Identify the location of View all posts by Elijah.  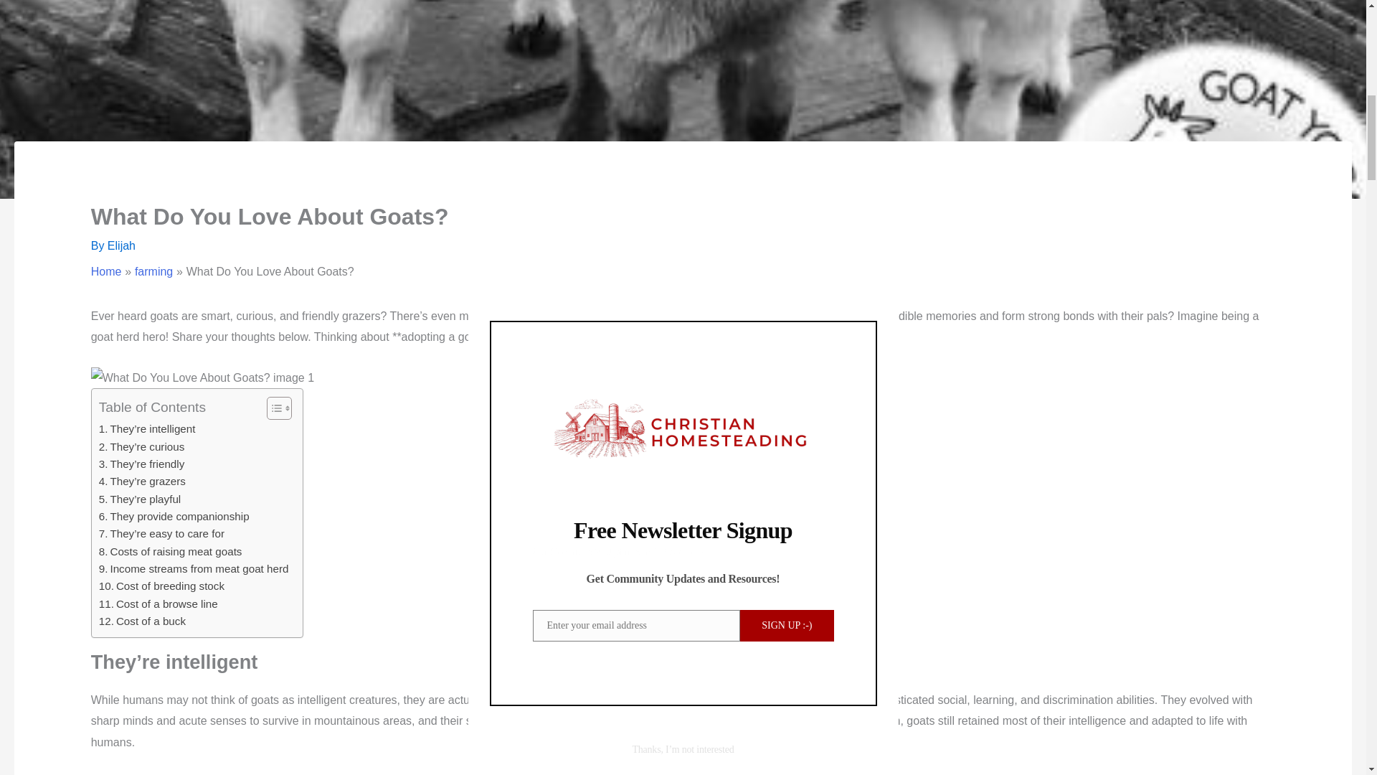
(120, 245).